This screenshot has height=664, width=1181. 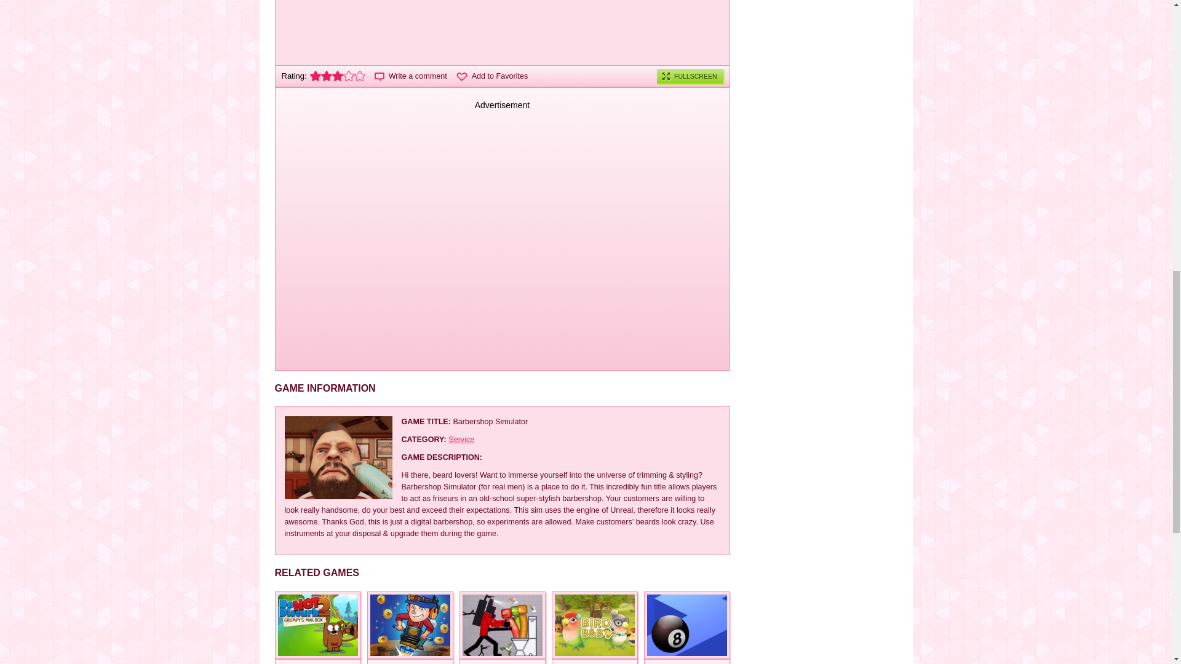 I want to click on Write a comment, so click(x=411, y=76).